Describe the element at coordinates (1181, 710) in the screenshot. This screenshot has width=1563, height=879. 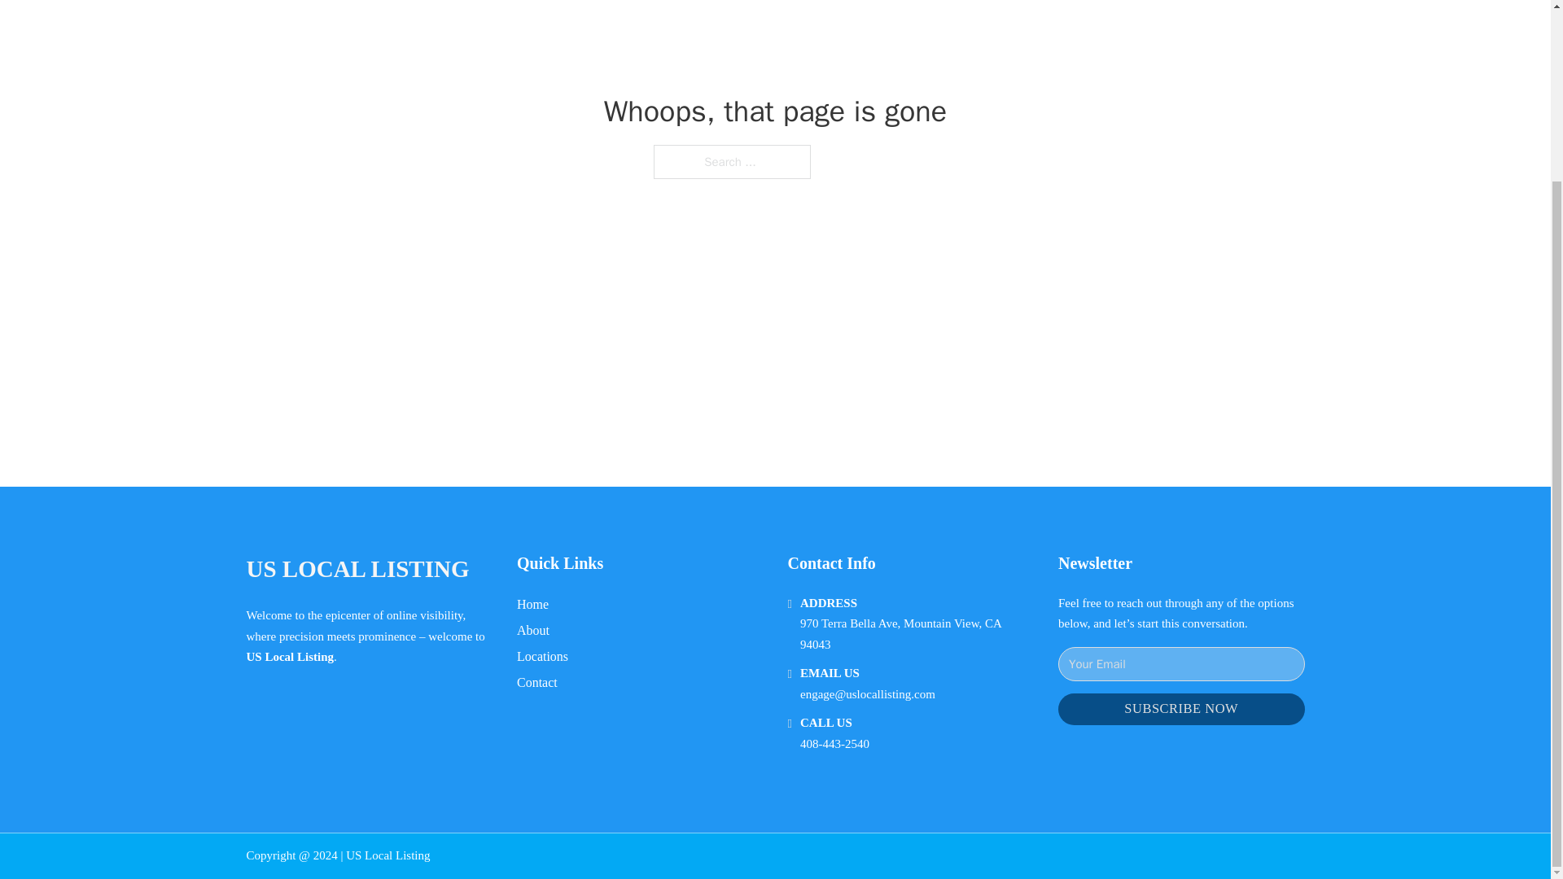
I see `SUBSCRIBE NOW` at that location.